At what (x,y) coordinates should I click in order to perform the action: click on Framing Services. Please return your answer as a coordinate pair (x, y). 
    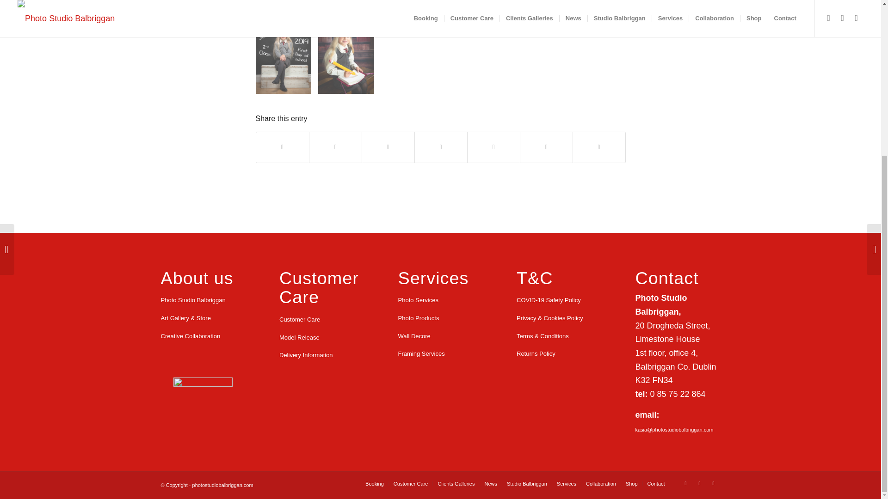
    Looking at the image, I should click on (440, 354).